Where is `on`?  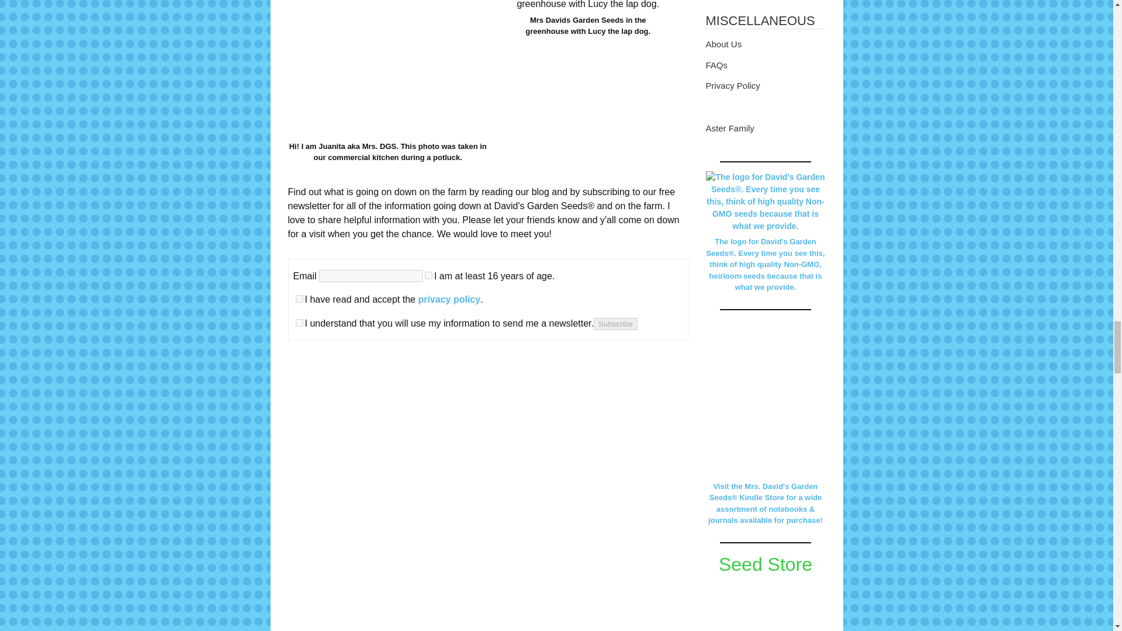
on is located at coordinates (428, 275).